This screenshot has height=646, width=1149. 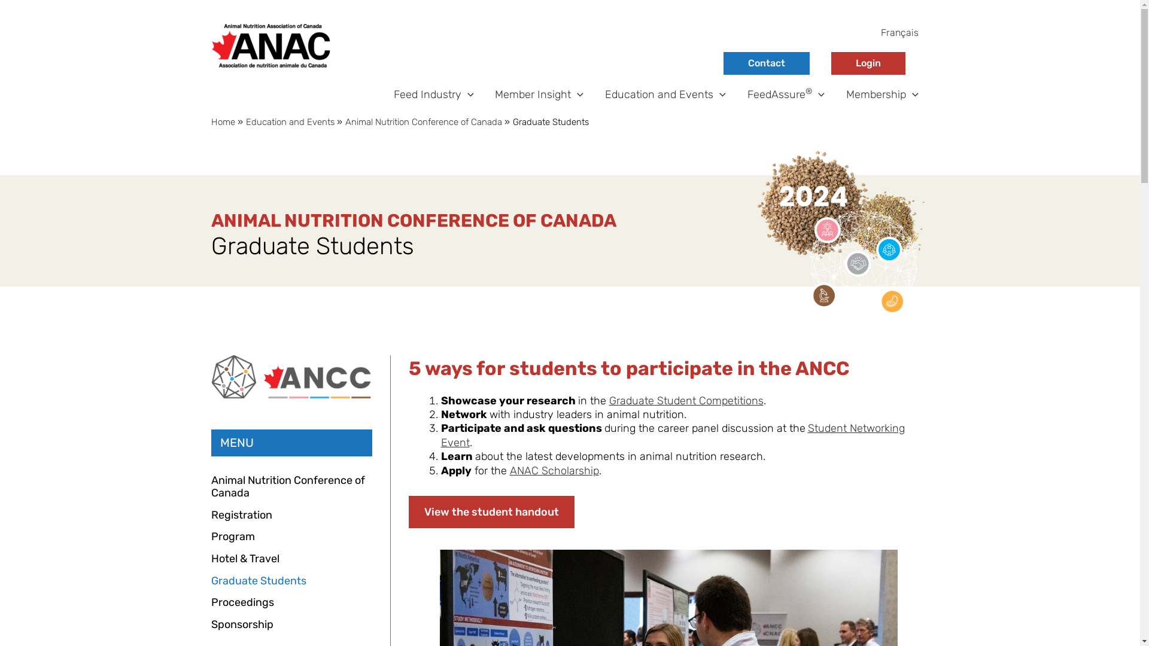 I want to click on Program, so click(x=232, y=537).